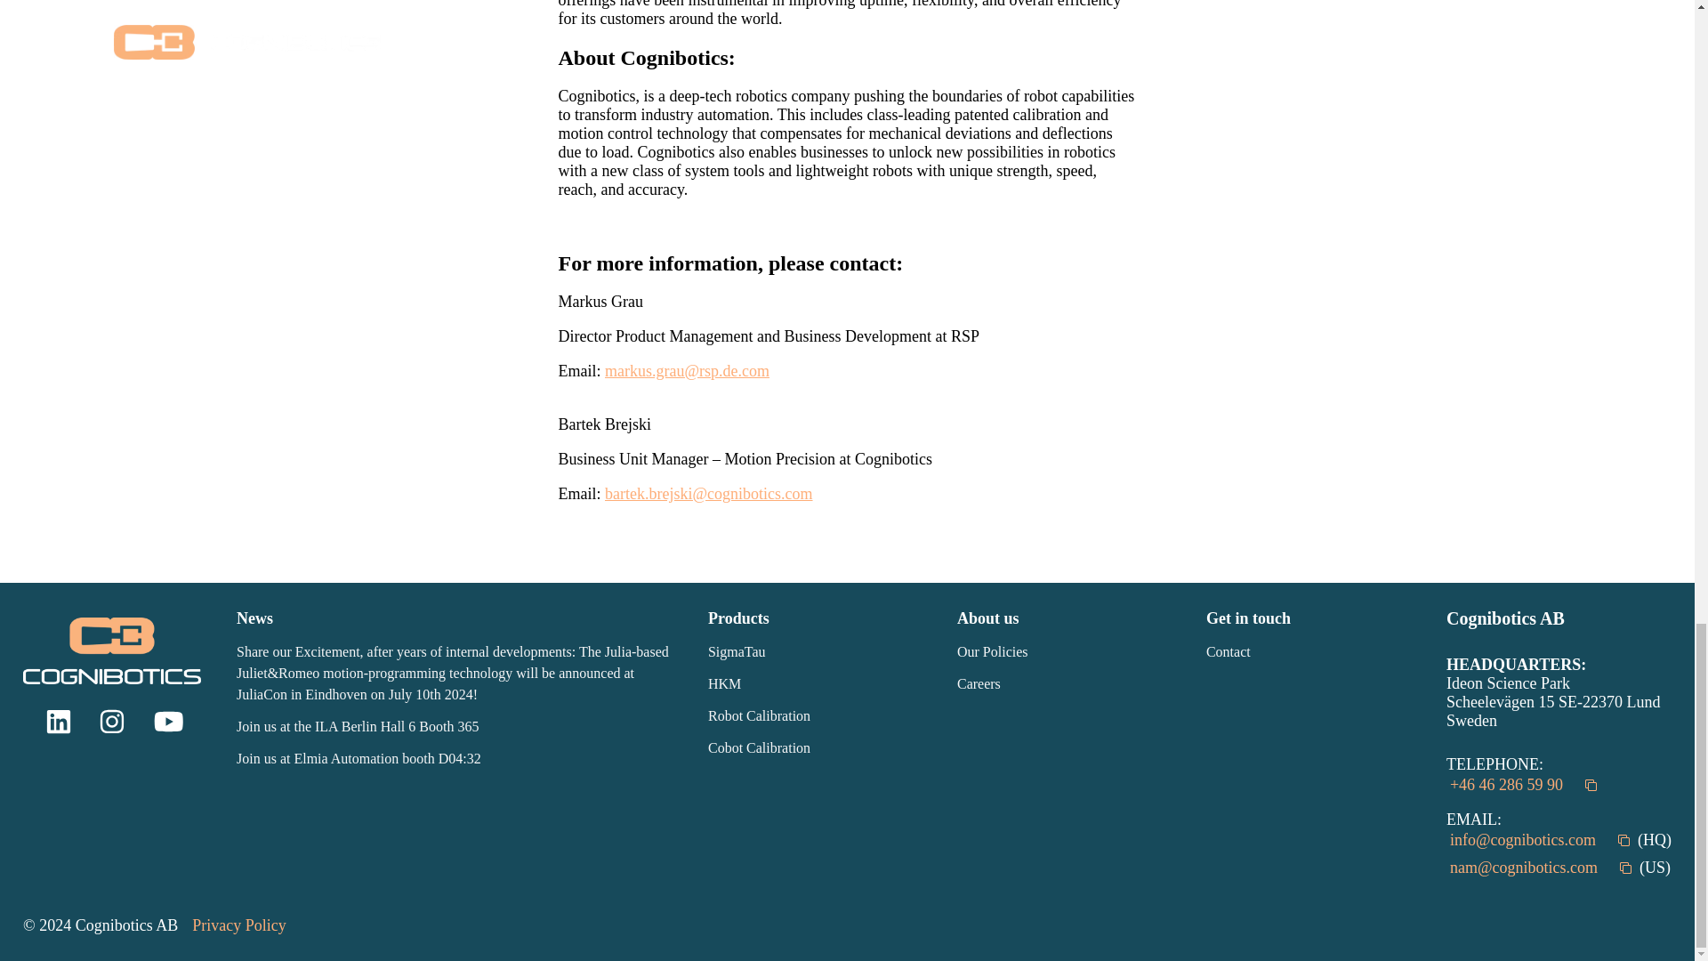 Image resolution: width=1708 pixels, height=961 pixels. What do you see at coordinates (819, 652) in the screenshot?
I see `SigmaTau` at bounding box center [819, 652].